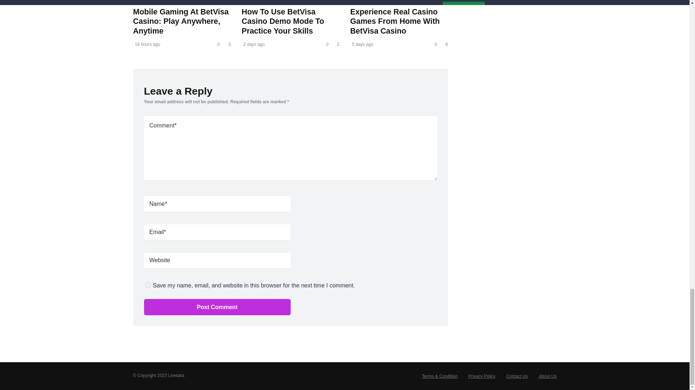 This screenshot has width=695, height=390. I want to click on yes, so click(148, 285).